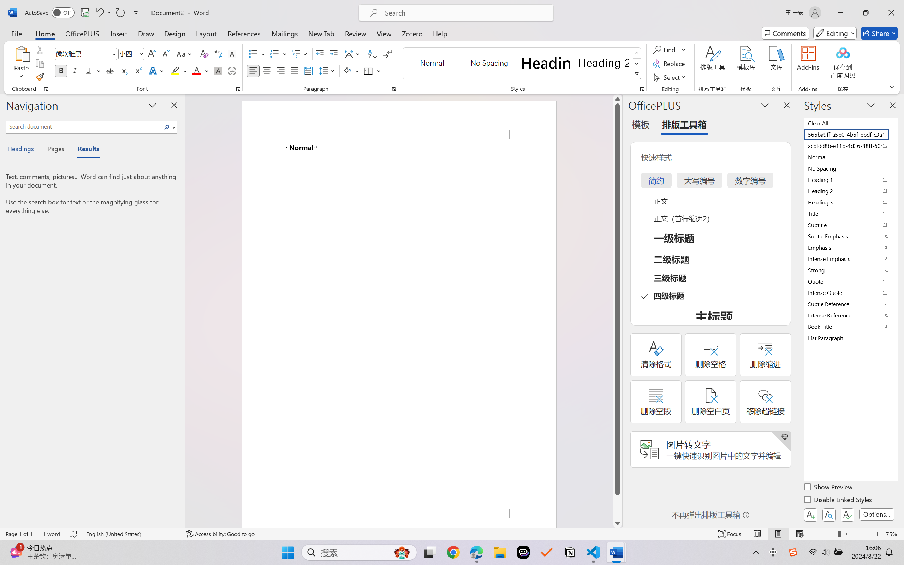  Describe the element at coordinates (82, 33) in the screenshot. I see `OfficePLUS` at that location.